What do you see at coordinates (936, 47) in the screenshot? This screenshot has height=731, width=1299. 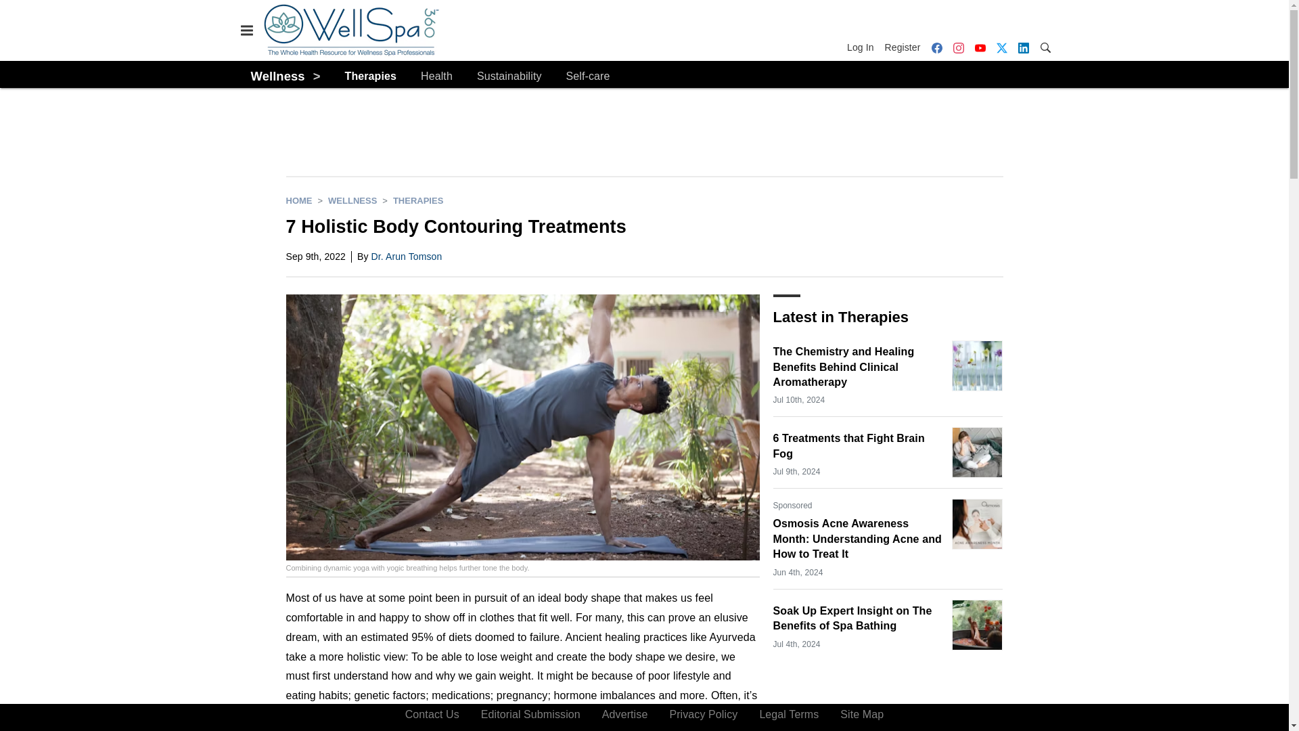 I see `Facebook icon` at bounding box center [936, 47].